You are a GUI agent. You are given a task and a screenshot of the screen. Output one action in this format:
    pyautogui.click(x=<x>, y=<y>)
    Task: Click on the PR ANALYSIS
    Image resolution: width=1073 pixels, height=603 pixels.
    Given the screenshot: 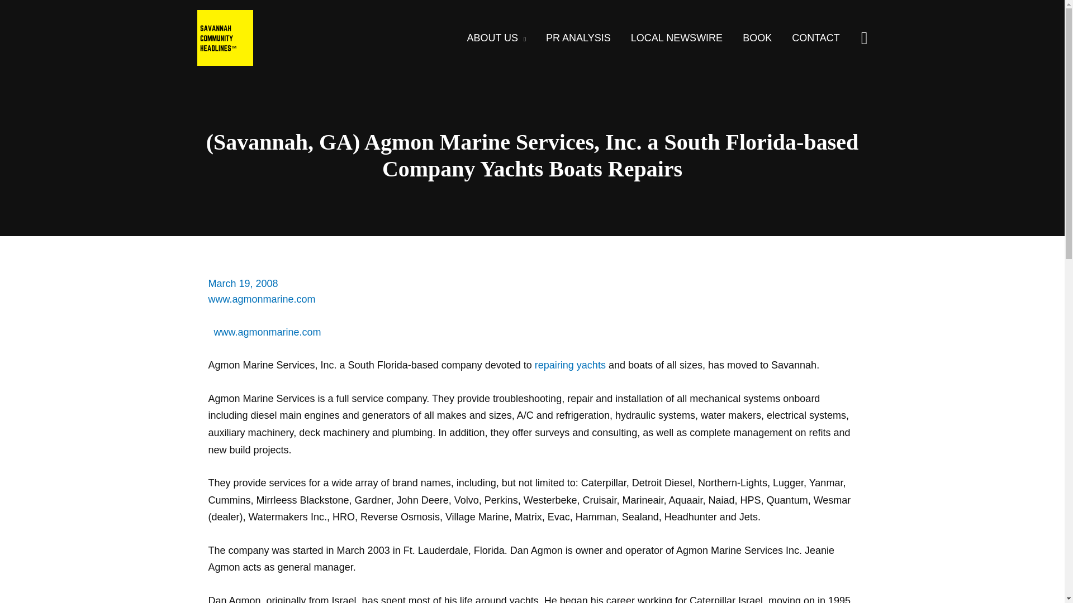 What is the action you would take?
    pyautogui.click(x=578, y=38)
    